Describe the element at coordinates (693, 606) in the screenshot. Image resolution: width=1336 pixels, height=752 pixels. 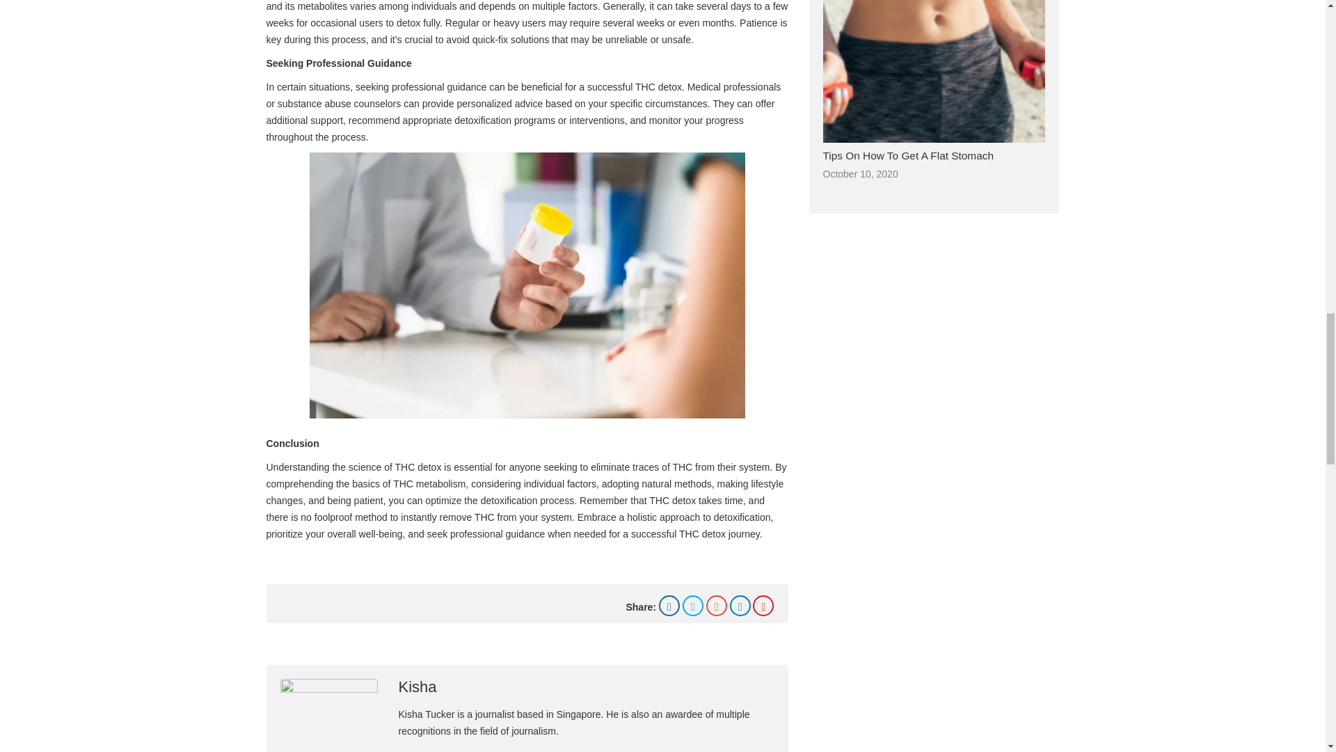
I see `Twitter` at that location.